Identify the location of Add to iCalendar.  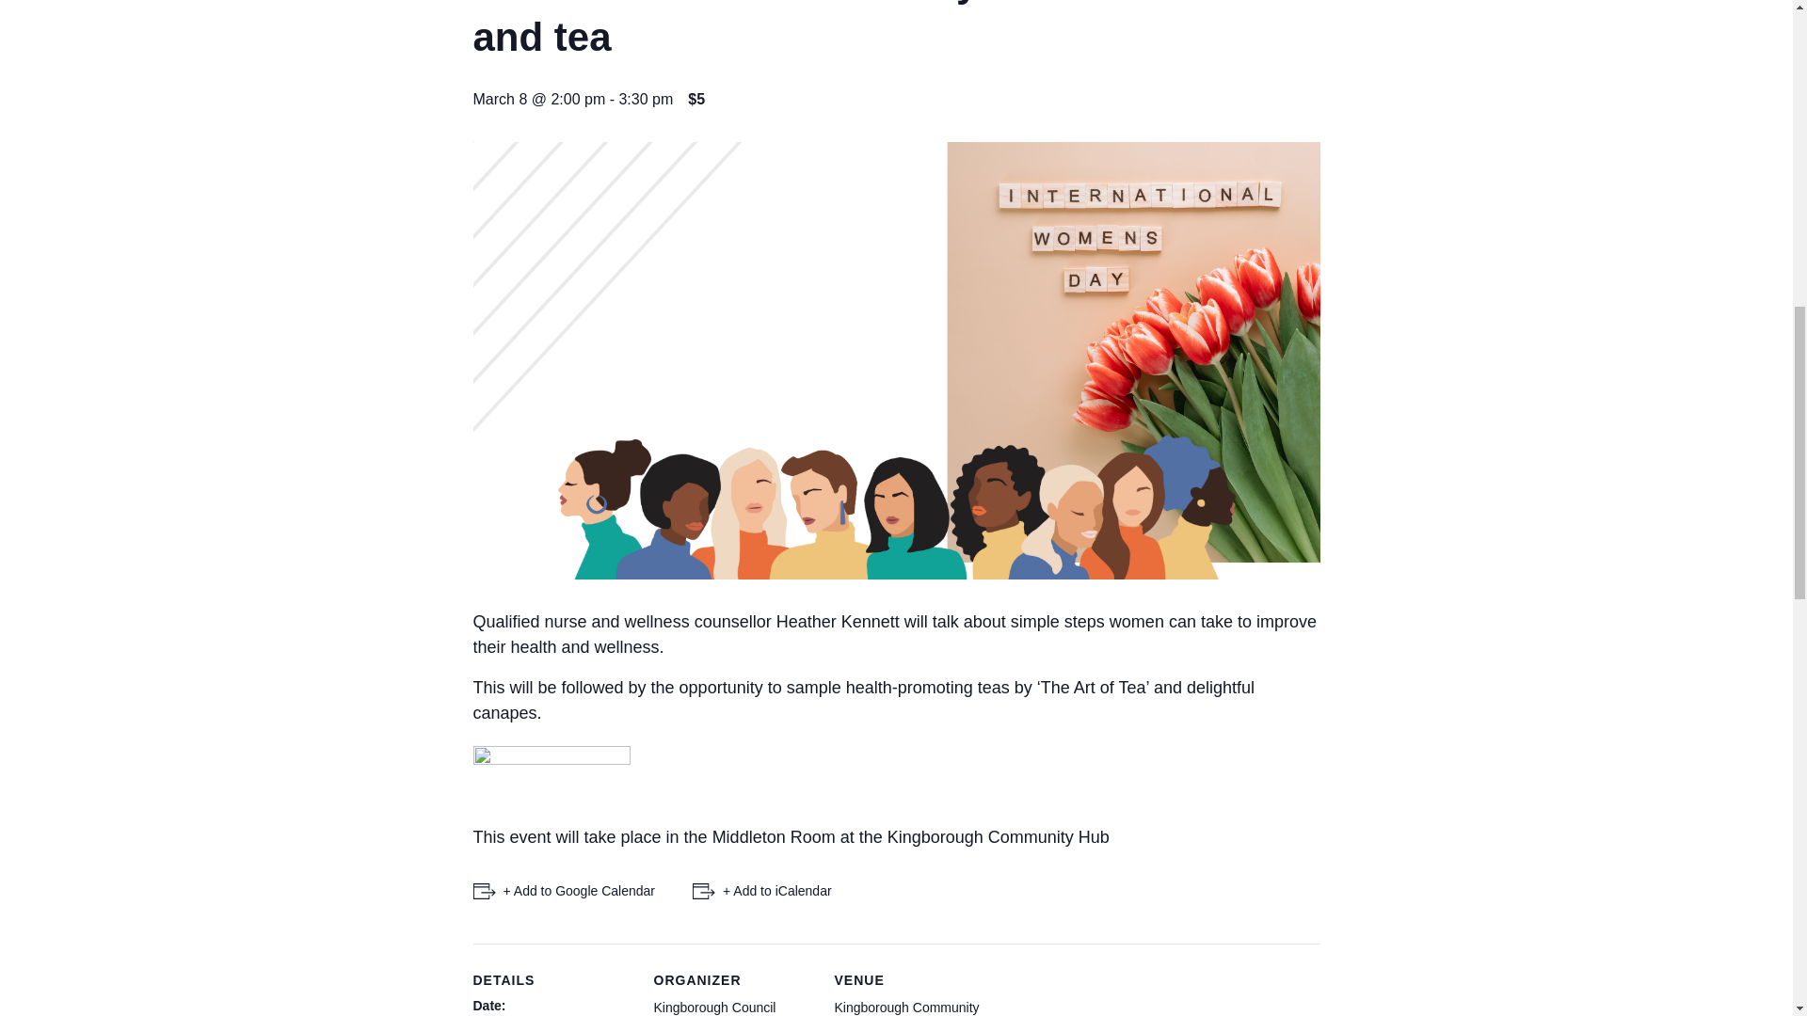
(761, 892).